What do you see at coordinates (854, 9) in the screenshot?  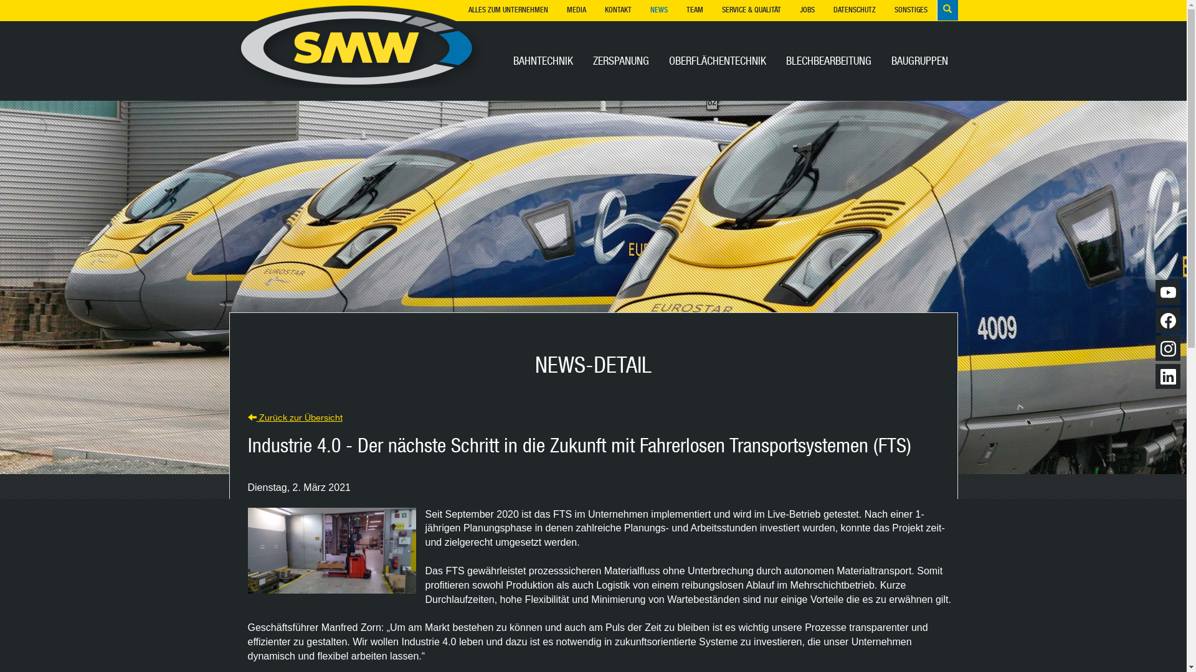 I see `DATENSCHUTZ` at bounding box center [854, 9].